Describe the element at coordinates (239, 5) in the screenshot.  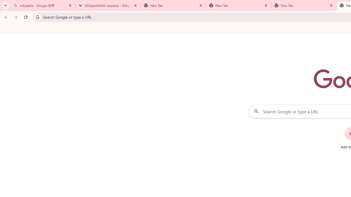
I see `New Tab` at that location.